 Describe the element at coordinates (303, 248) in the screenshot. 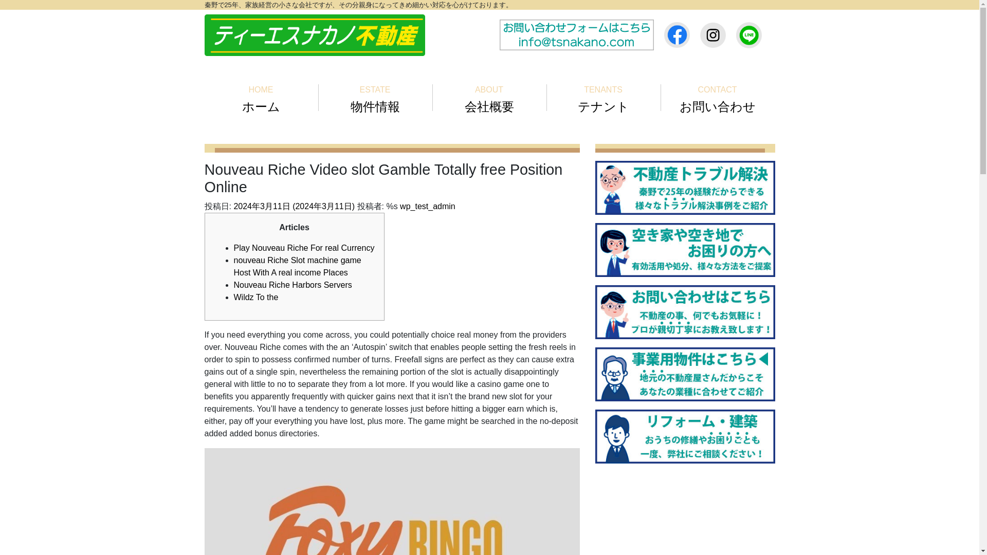

I see `Play Nouveau Riche For real Currency` at that location.